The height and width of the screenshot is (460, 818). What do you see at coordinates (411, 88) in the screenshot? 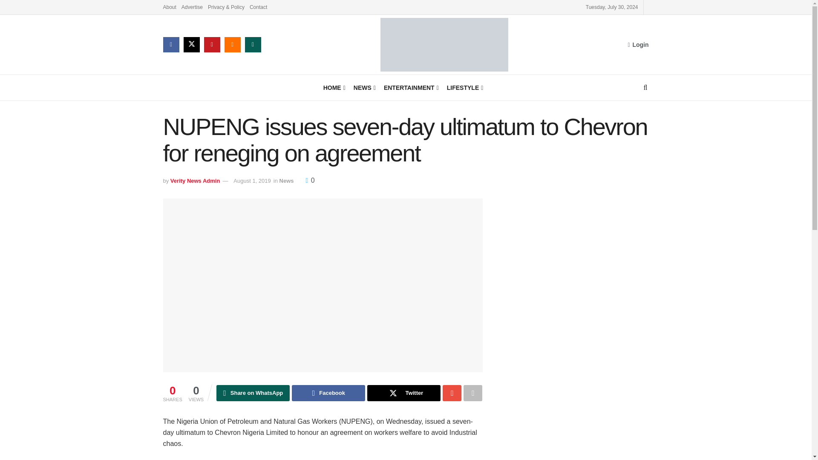
I see `ENTERTAINMENT` at bounding box center [411, 88].